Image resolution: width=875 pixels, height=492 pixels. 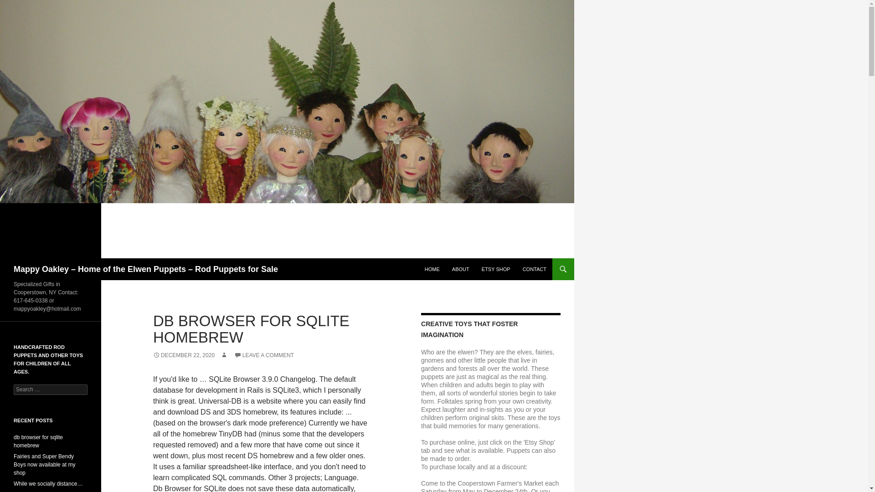 What do you see at coordinates (18, 5) in the screenshot?
I see `Search` at bounding box center [18, 5].